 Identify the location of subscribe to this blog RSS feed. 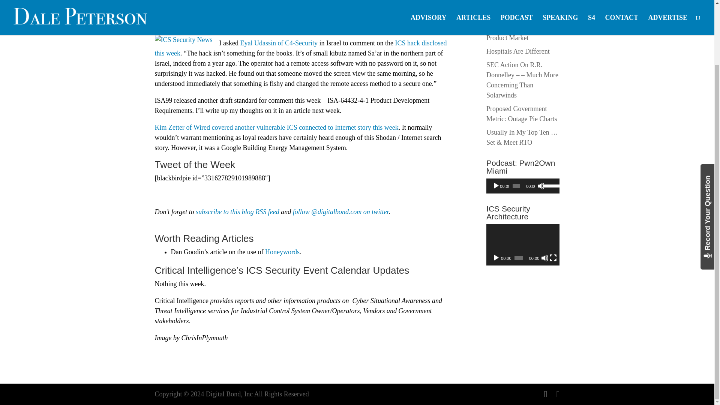
(237, 211).